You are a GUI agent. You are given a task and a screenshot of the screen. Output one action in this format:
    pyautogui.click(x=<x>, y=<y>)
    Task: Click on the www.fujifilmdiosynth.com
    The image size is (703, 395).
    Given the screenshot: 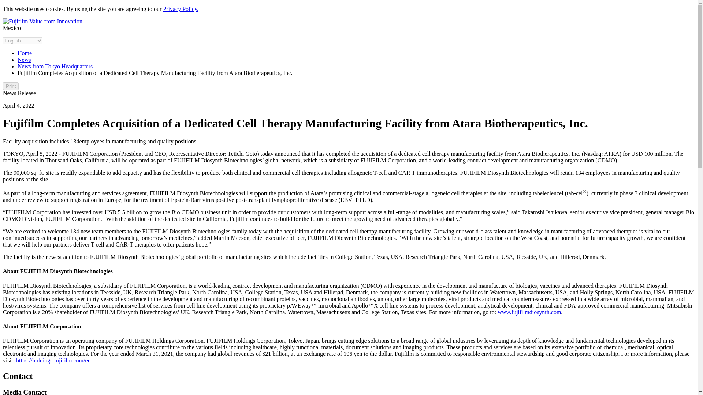 What is the action you would take?
    pyautogui.click(x=529, y=312)
    